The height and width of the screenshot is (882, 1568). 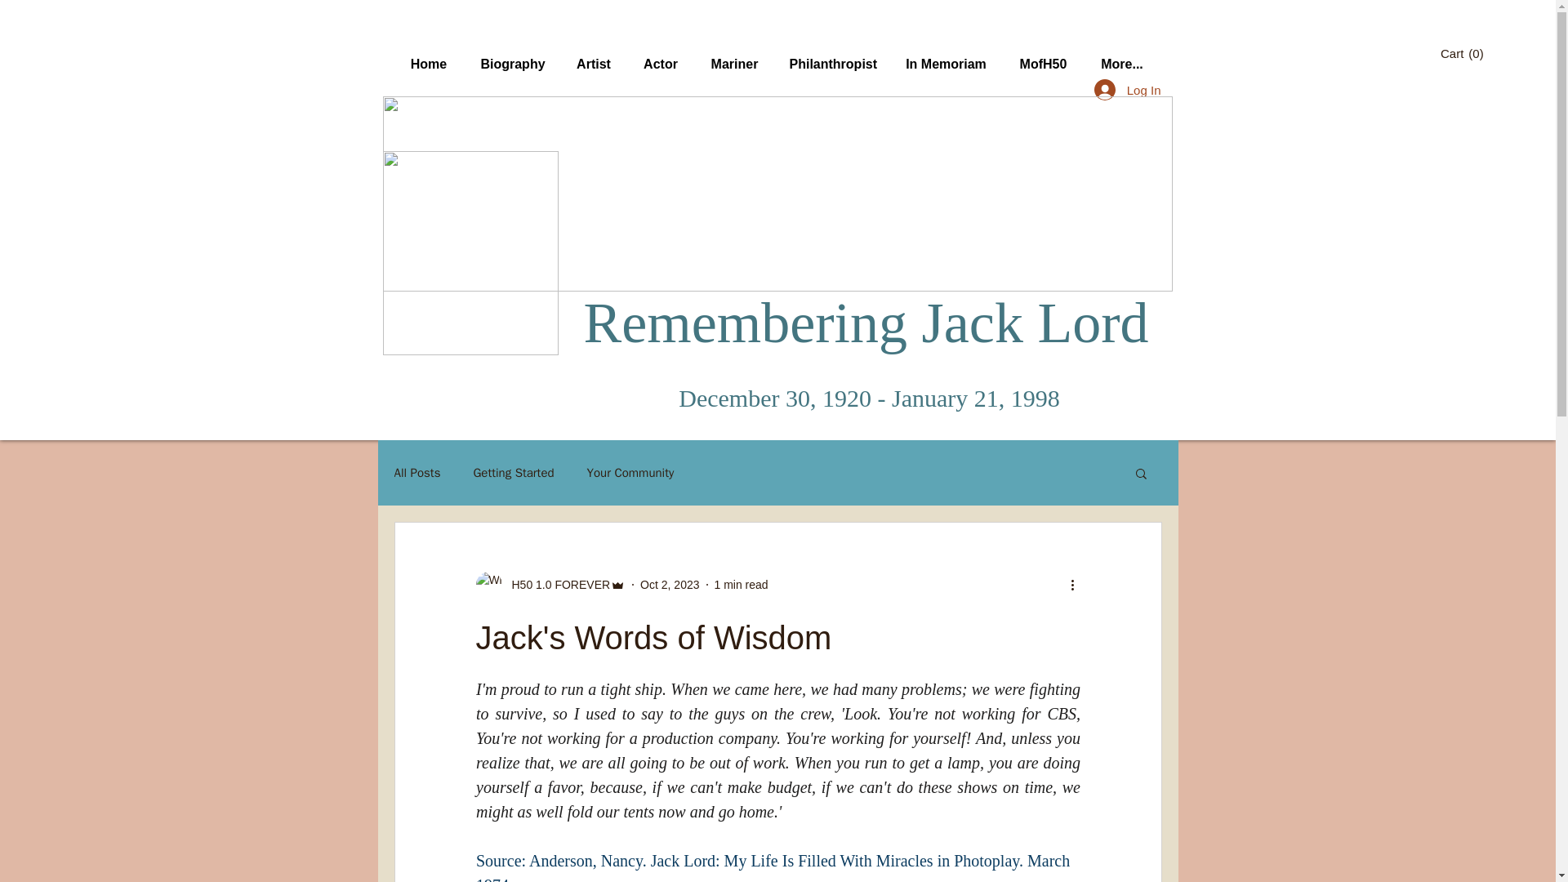 What do you see at coordinates (555, 585) in the screenshot?
I see `H50 1.0 FOREVER` at bounding box center [555, 585].